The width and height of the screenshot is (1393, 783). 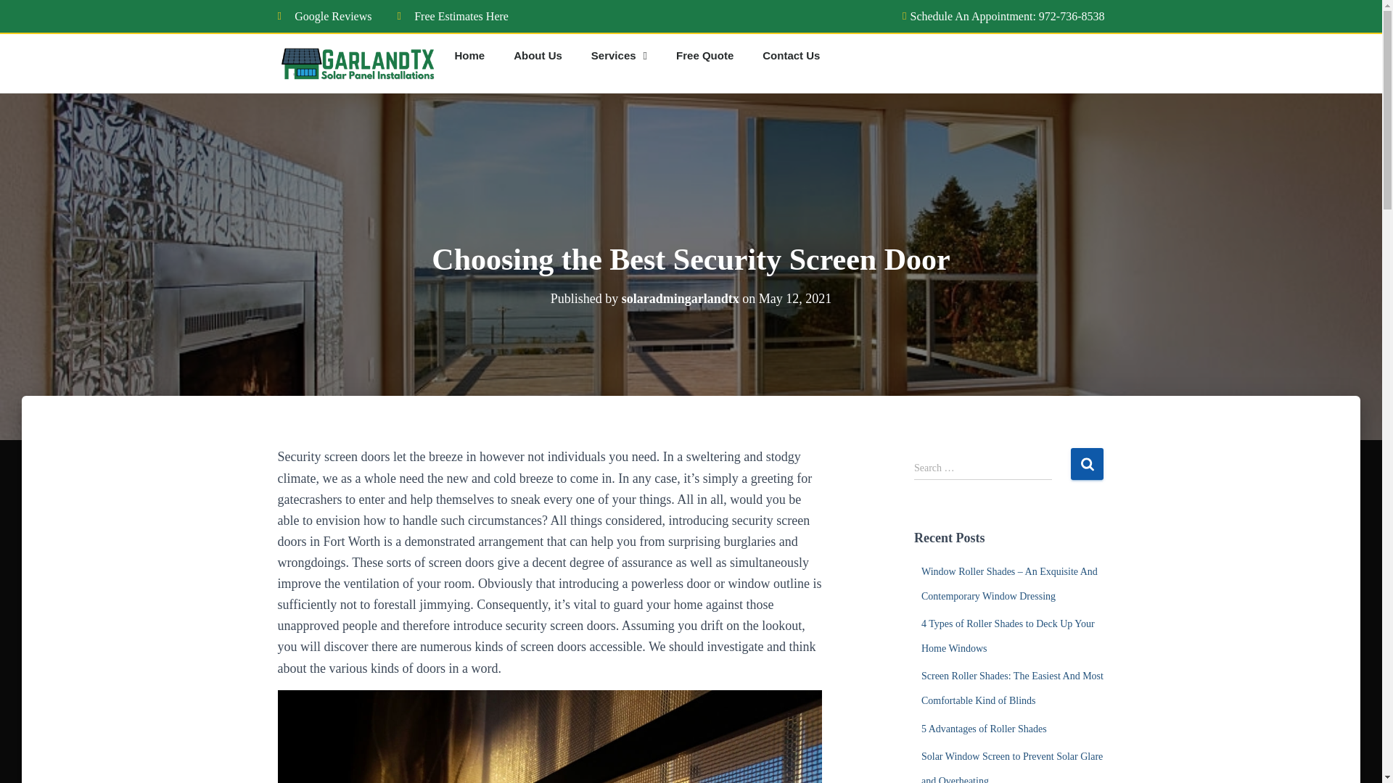 What do you see at coordinates (681, 297) in the screenshot?
I see `solaradmingarlandtx` at bounding box center [681, 297].